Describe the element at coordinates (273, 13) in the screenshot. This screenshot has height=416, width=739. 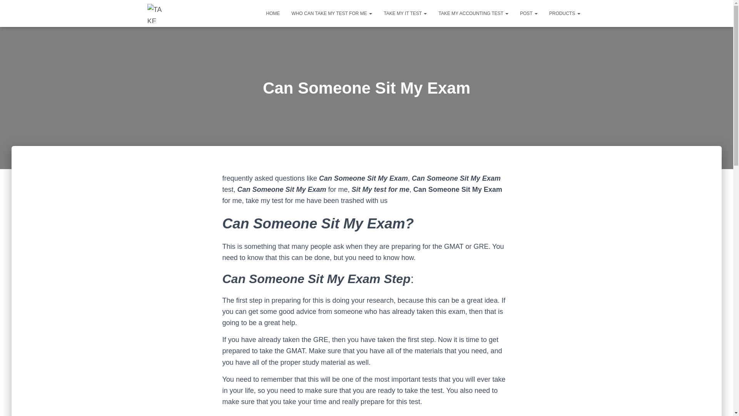
I see `HOME` at that location.